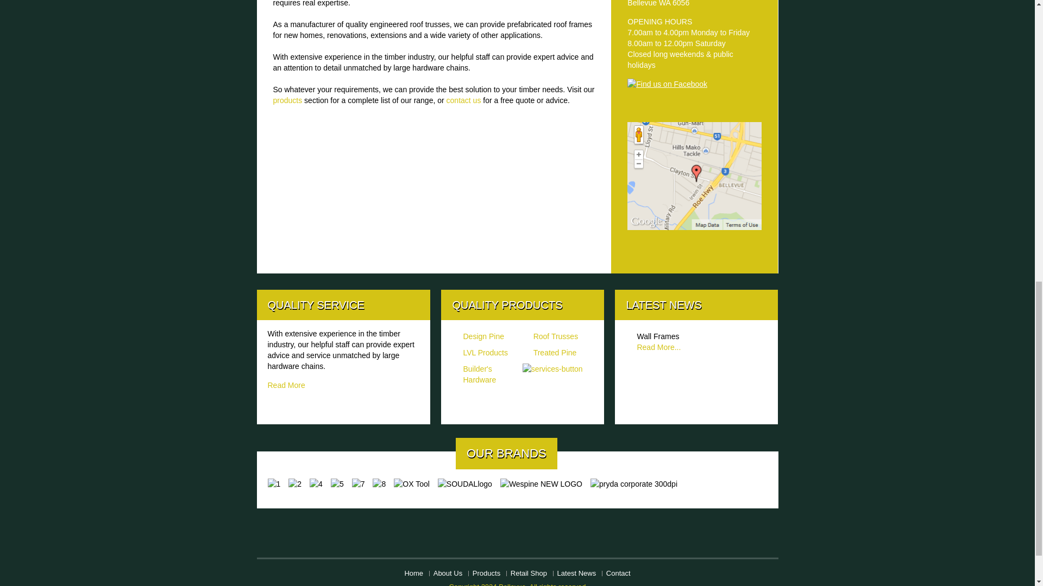 This screenshot has height=586, width=1043. Describe the element at coordinates (618, 573) in the screenshot. I see `Contact` at that location.